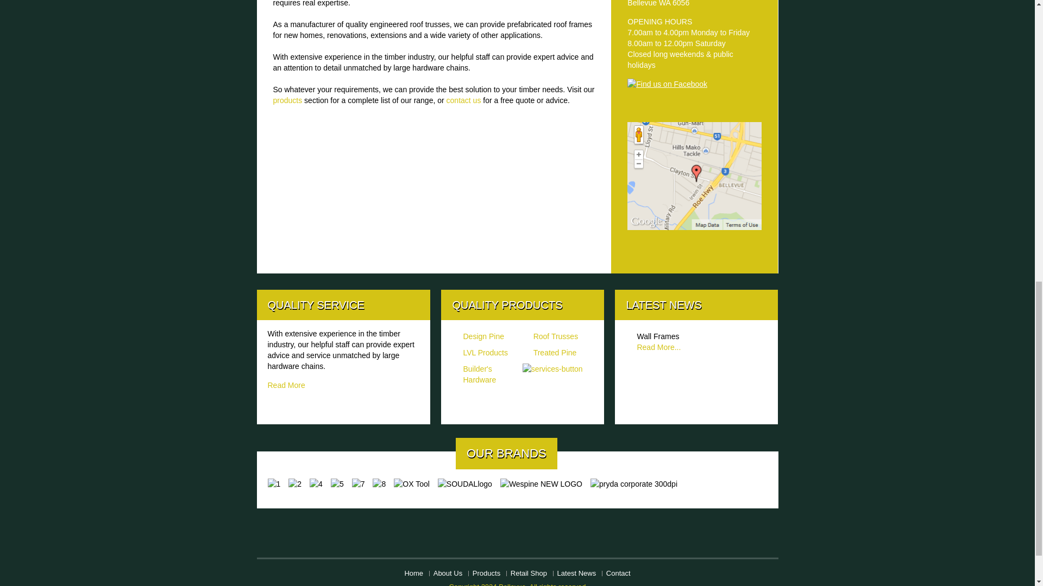 This screenshot has height=586, width=1043. Describe the element at coordinates (618, 573) in the screenshot. I see `Contact` at that location.